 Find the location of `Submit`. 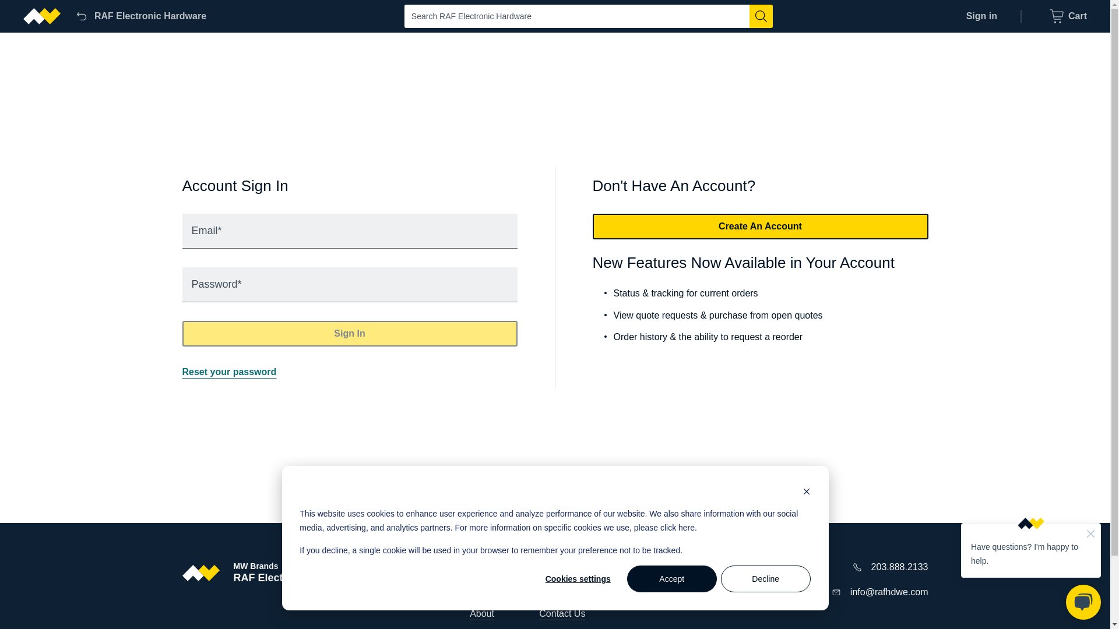

Submit is located at coordinates (761, 16).